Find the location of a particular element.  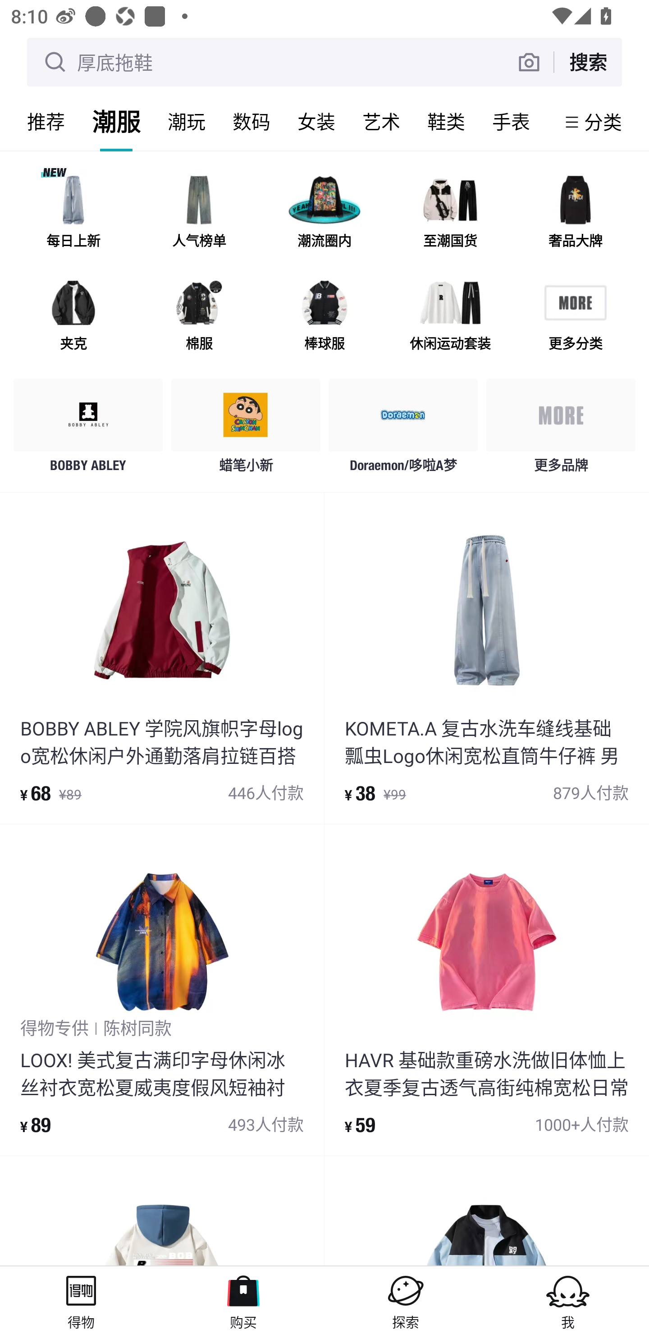

购买 is located at coordinates (243, 1300).